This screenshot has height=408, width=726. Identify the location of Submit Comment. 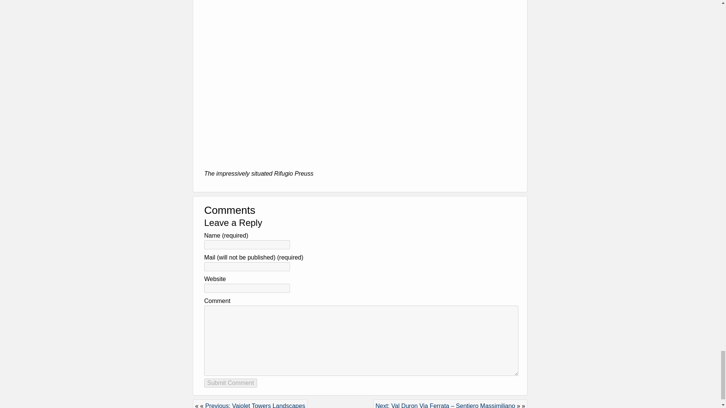
(230, 383).